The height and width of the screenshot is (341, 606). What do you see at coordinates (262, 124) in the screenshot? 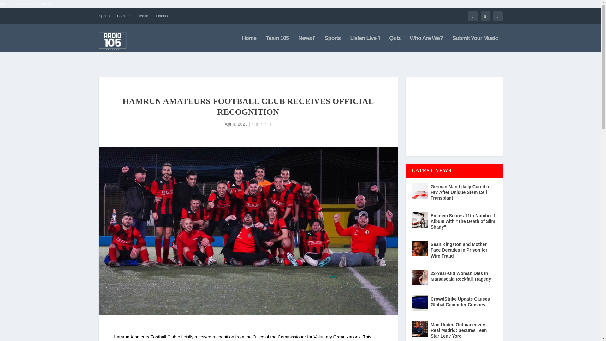
I see `Rating: 0.00` at bounding box center [262, 124].